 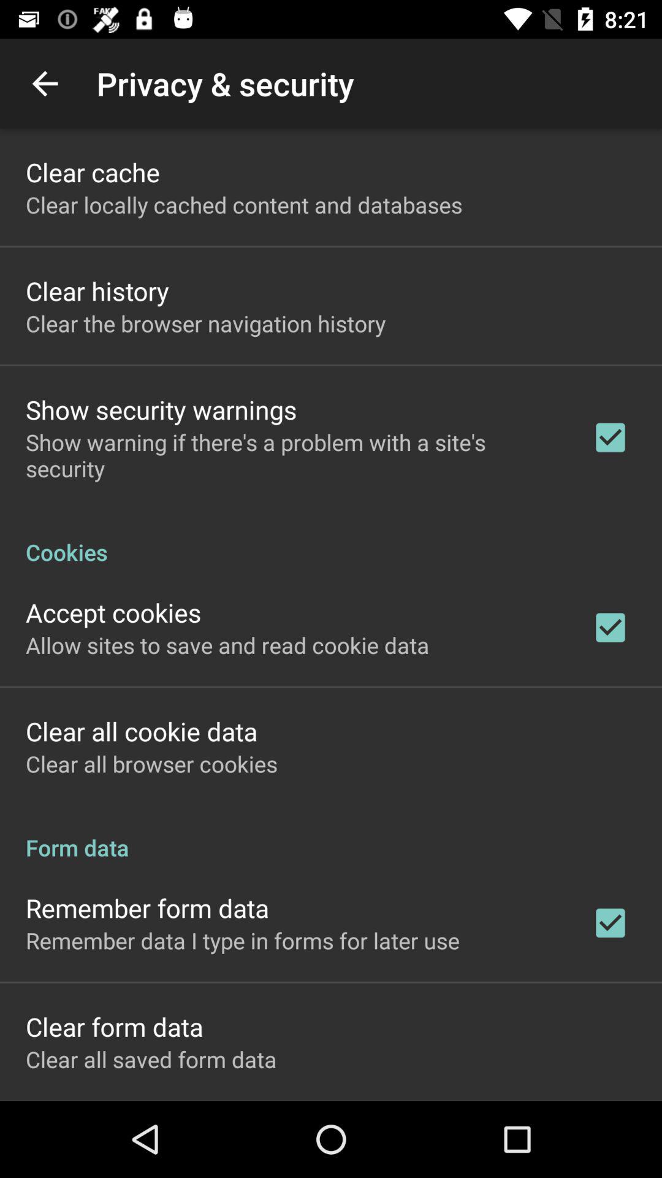 What do you see at coordinates (93, 172) in the screenshot?
I see `press the clear cache` at bounding box center [93, 172].